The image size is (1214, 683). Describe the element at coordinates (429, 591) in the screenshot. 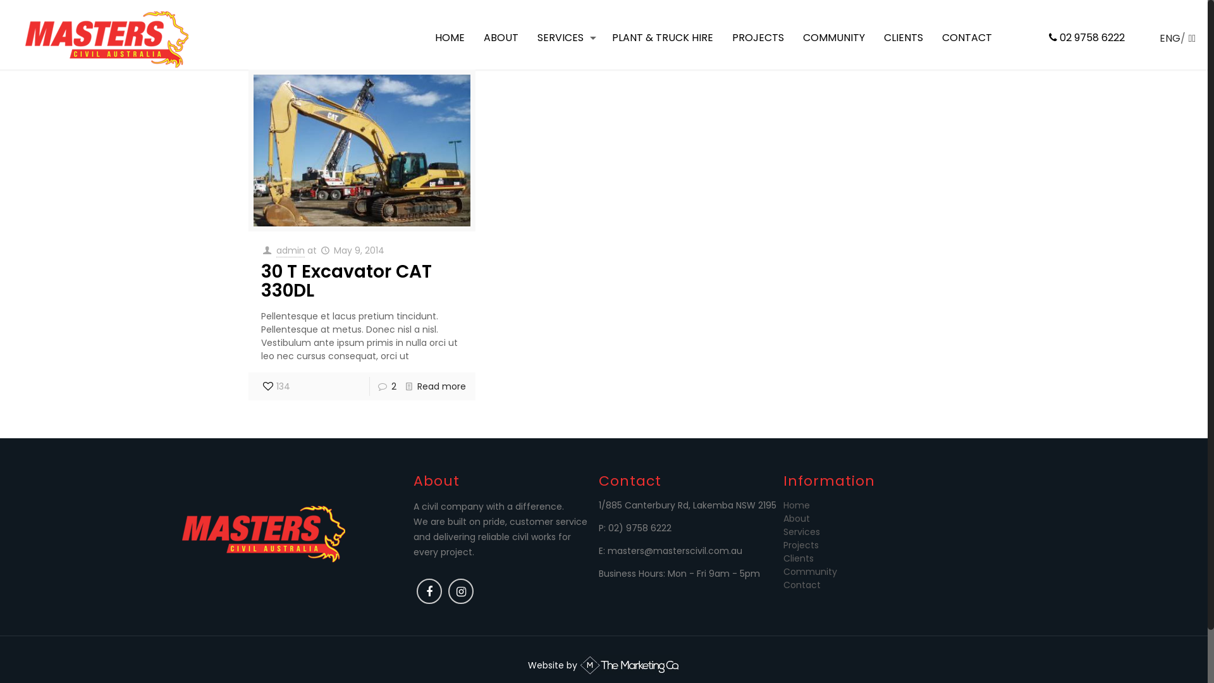

I see `Facebook` at that location.